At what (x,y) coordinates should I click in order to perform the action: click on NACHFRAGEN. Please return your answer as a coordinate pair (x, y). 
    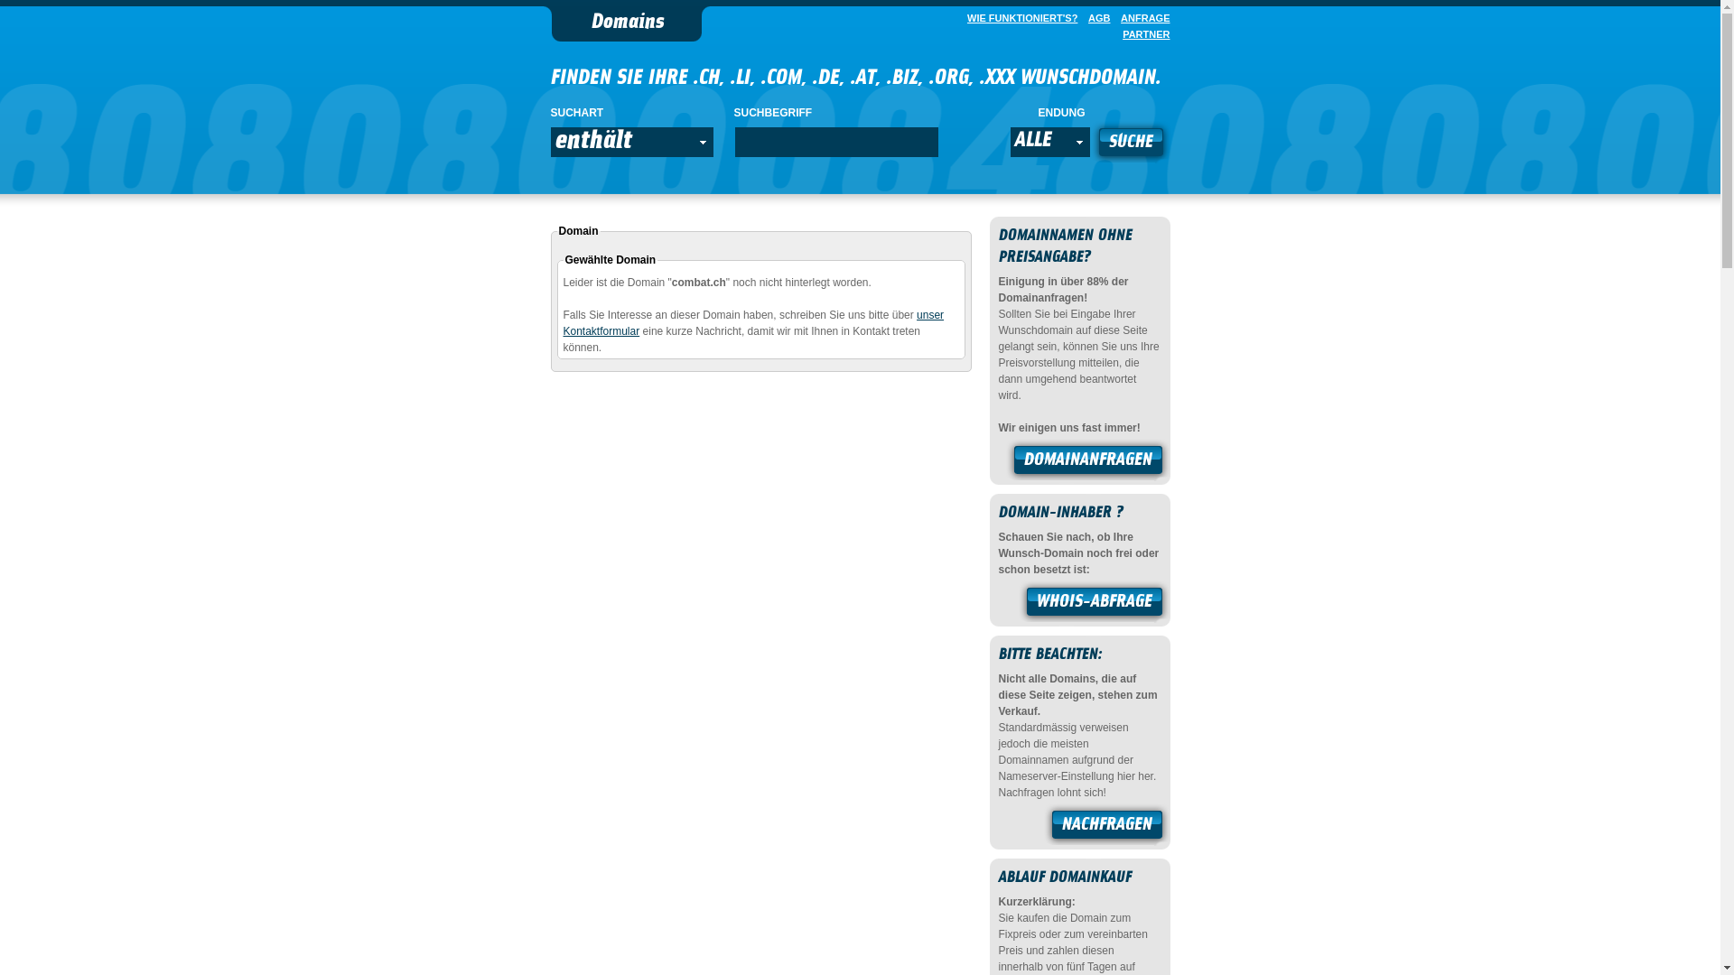
    Looking at the image, I should click on (1107, 827).